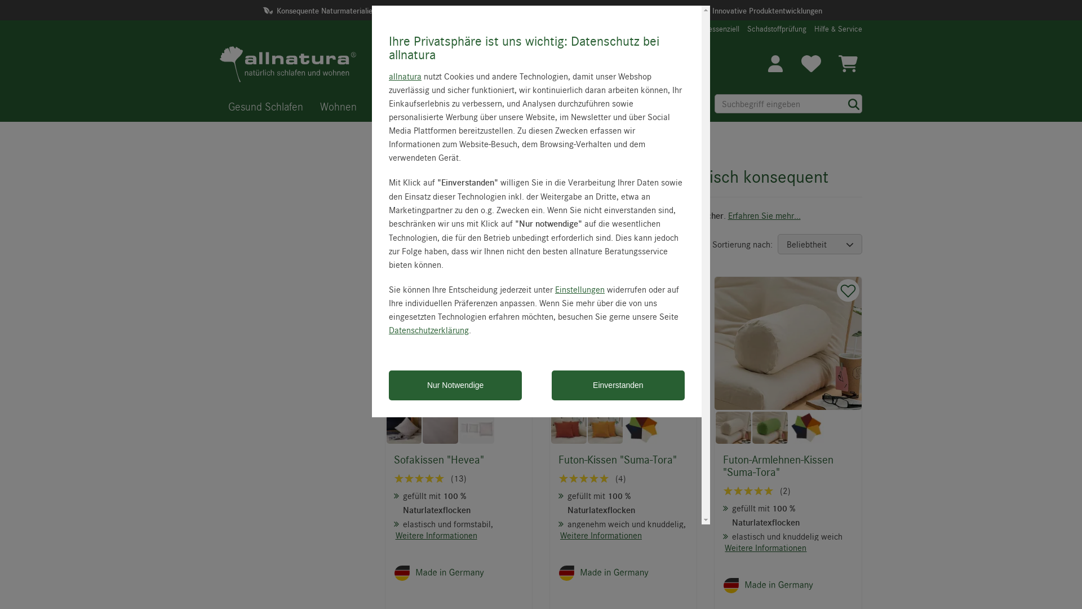 This screenshot has width=1082, height=609. I want to click on Gesund Schlafen, so click(266, 106).